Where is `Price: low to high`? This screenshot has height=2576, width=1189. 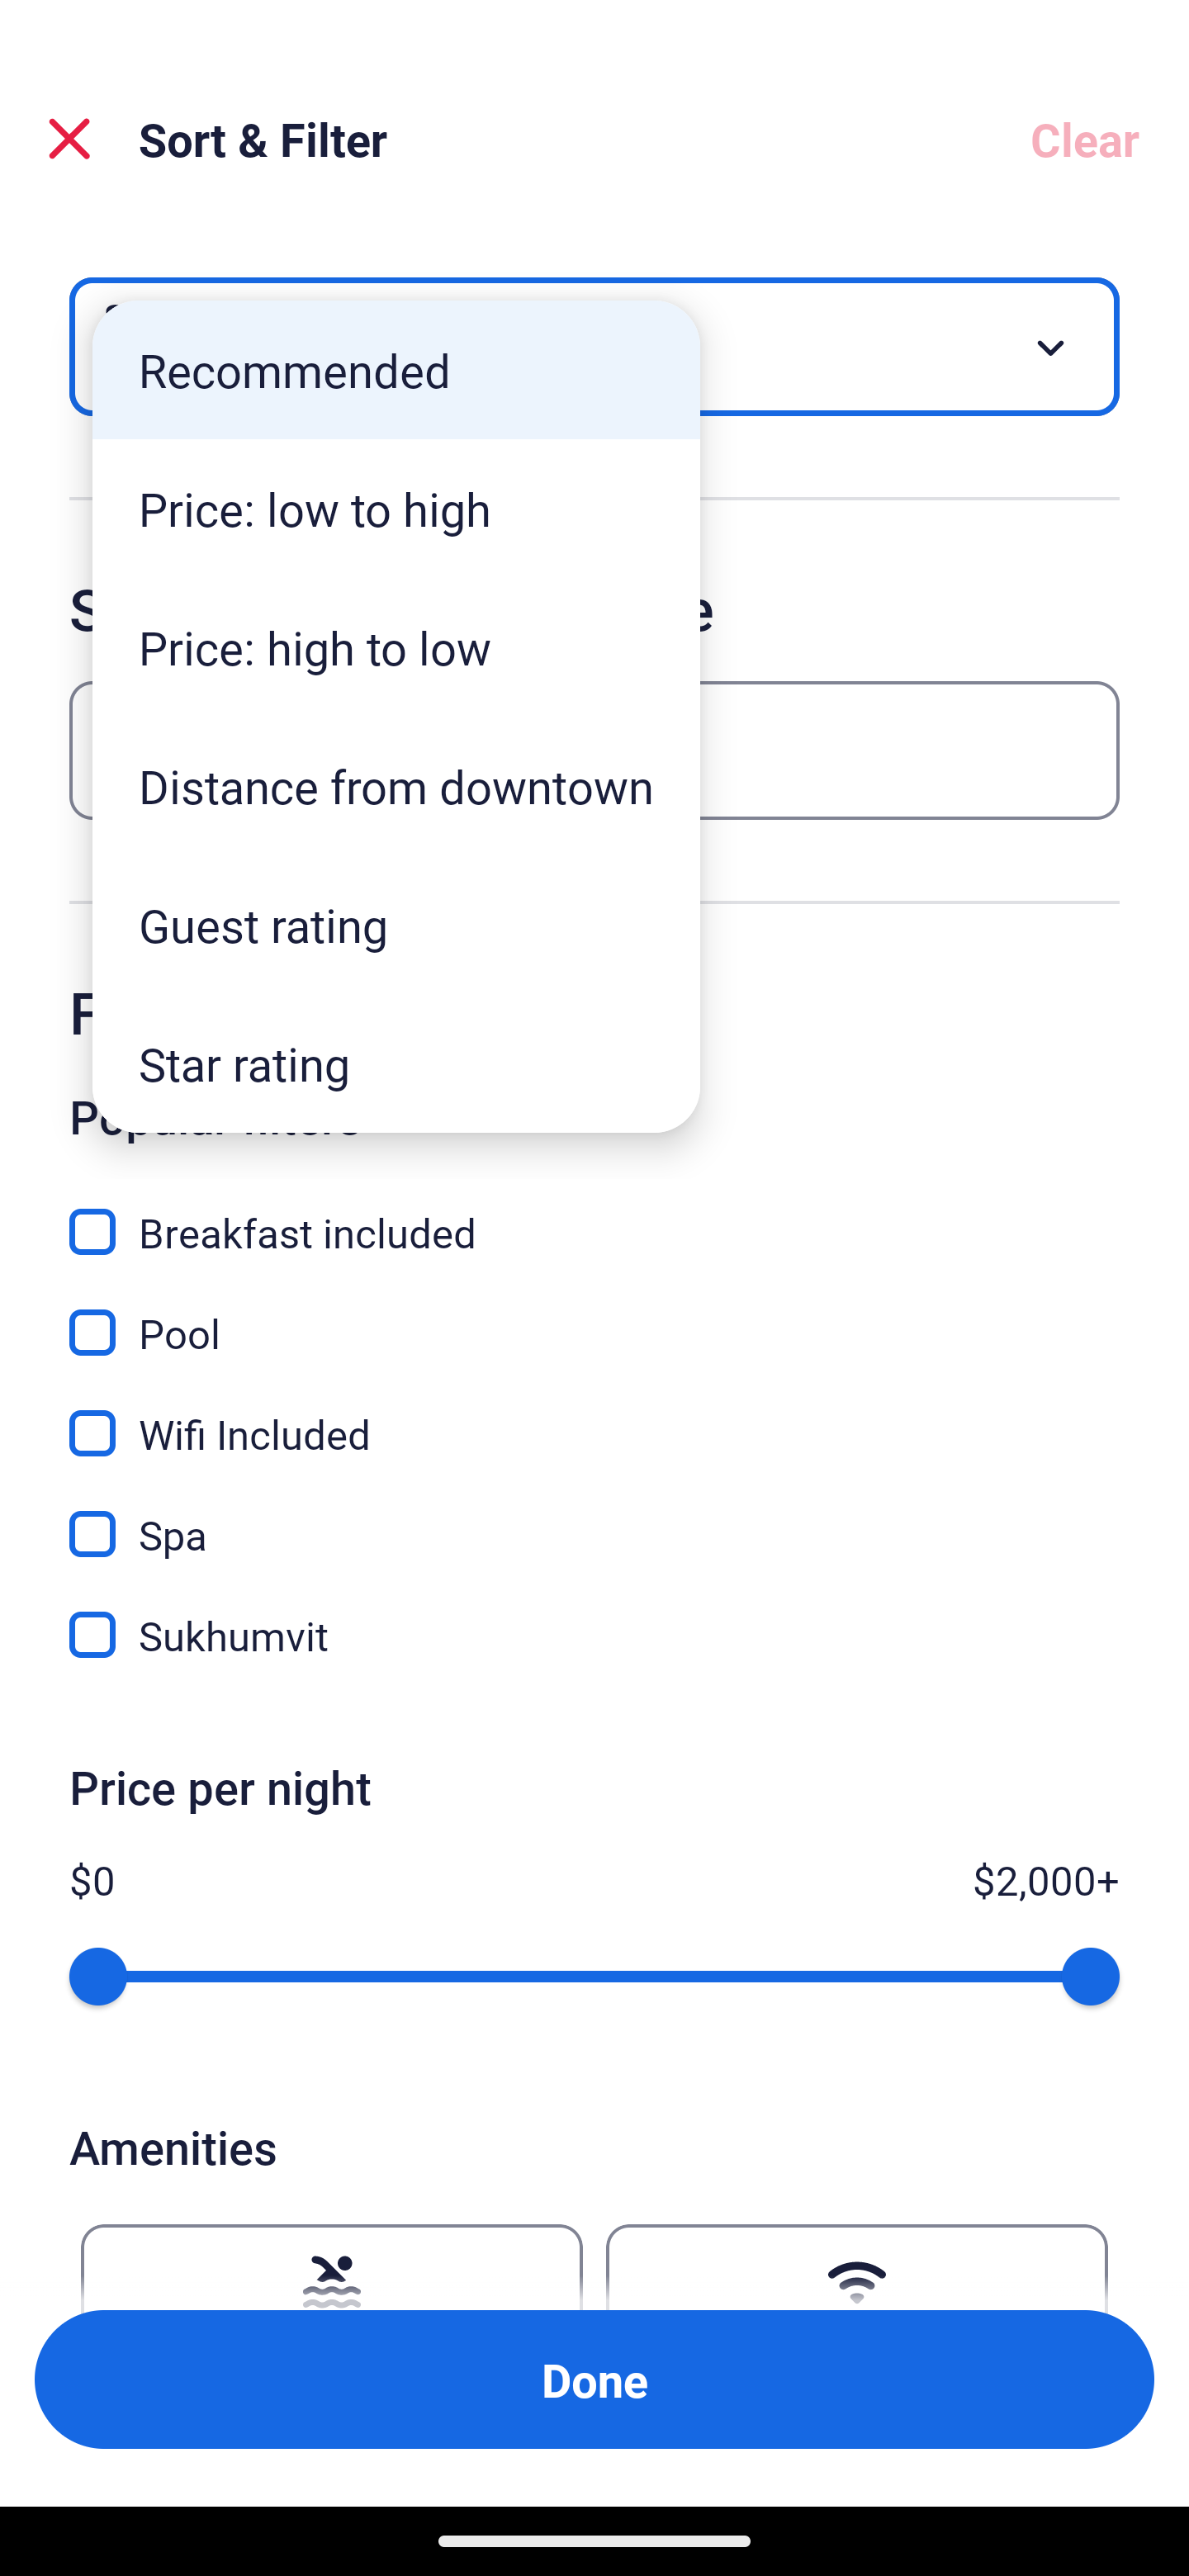 Price: low to high is located at coordinates (396, 509).